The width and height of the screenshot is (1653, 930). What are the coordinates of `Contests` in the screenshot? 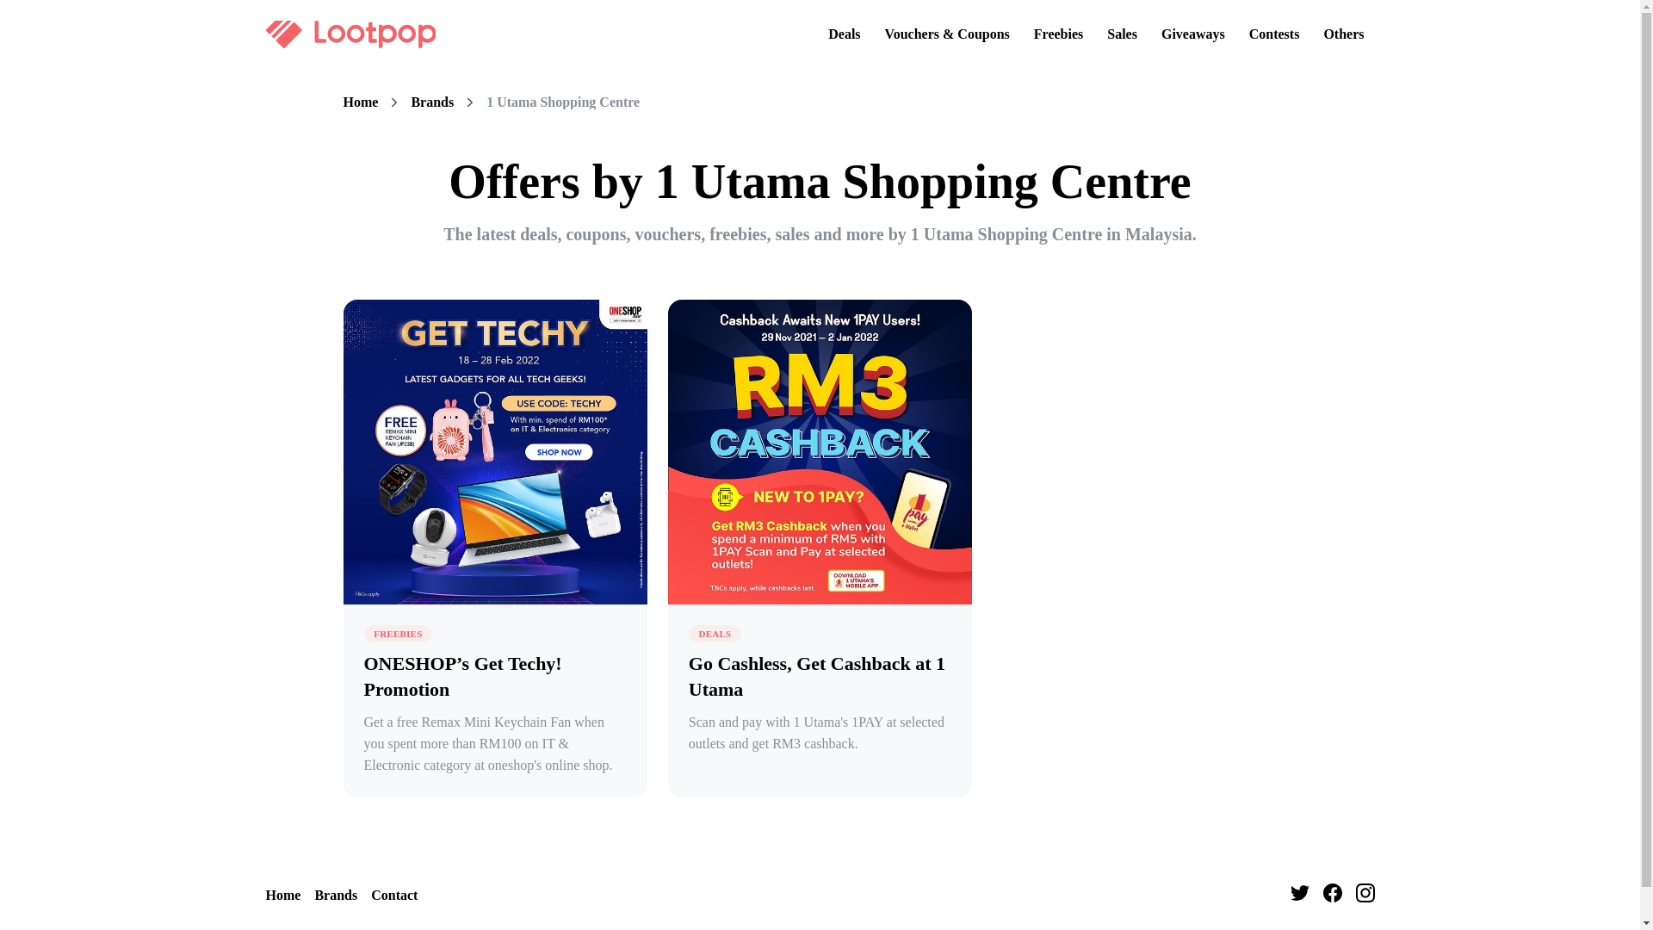 It's located at (1274, 34).